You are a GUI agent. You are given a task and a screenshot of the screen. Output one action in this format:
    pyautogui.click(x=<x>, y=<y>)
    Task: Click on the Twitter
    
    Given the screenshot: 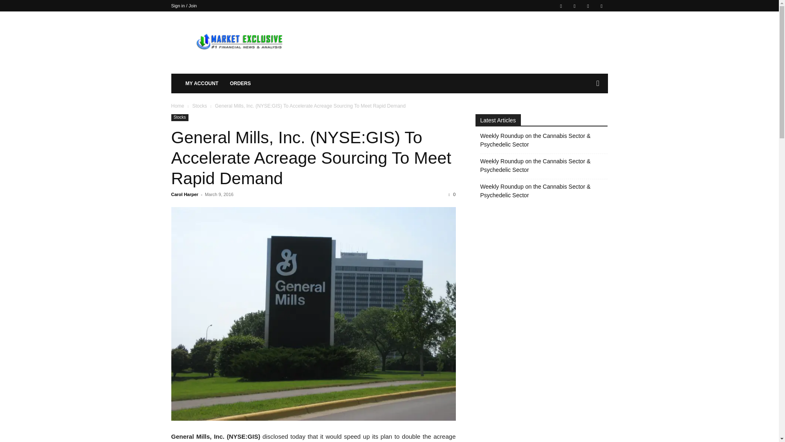 What is the action you would take?
    pyautogui.click(x=601, y=6)
    